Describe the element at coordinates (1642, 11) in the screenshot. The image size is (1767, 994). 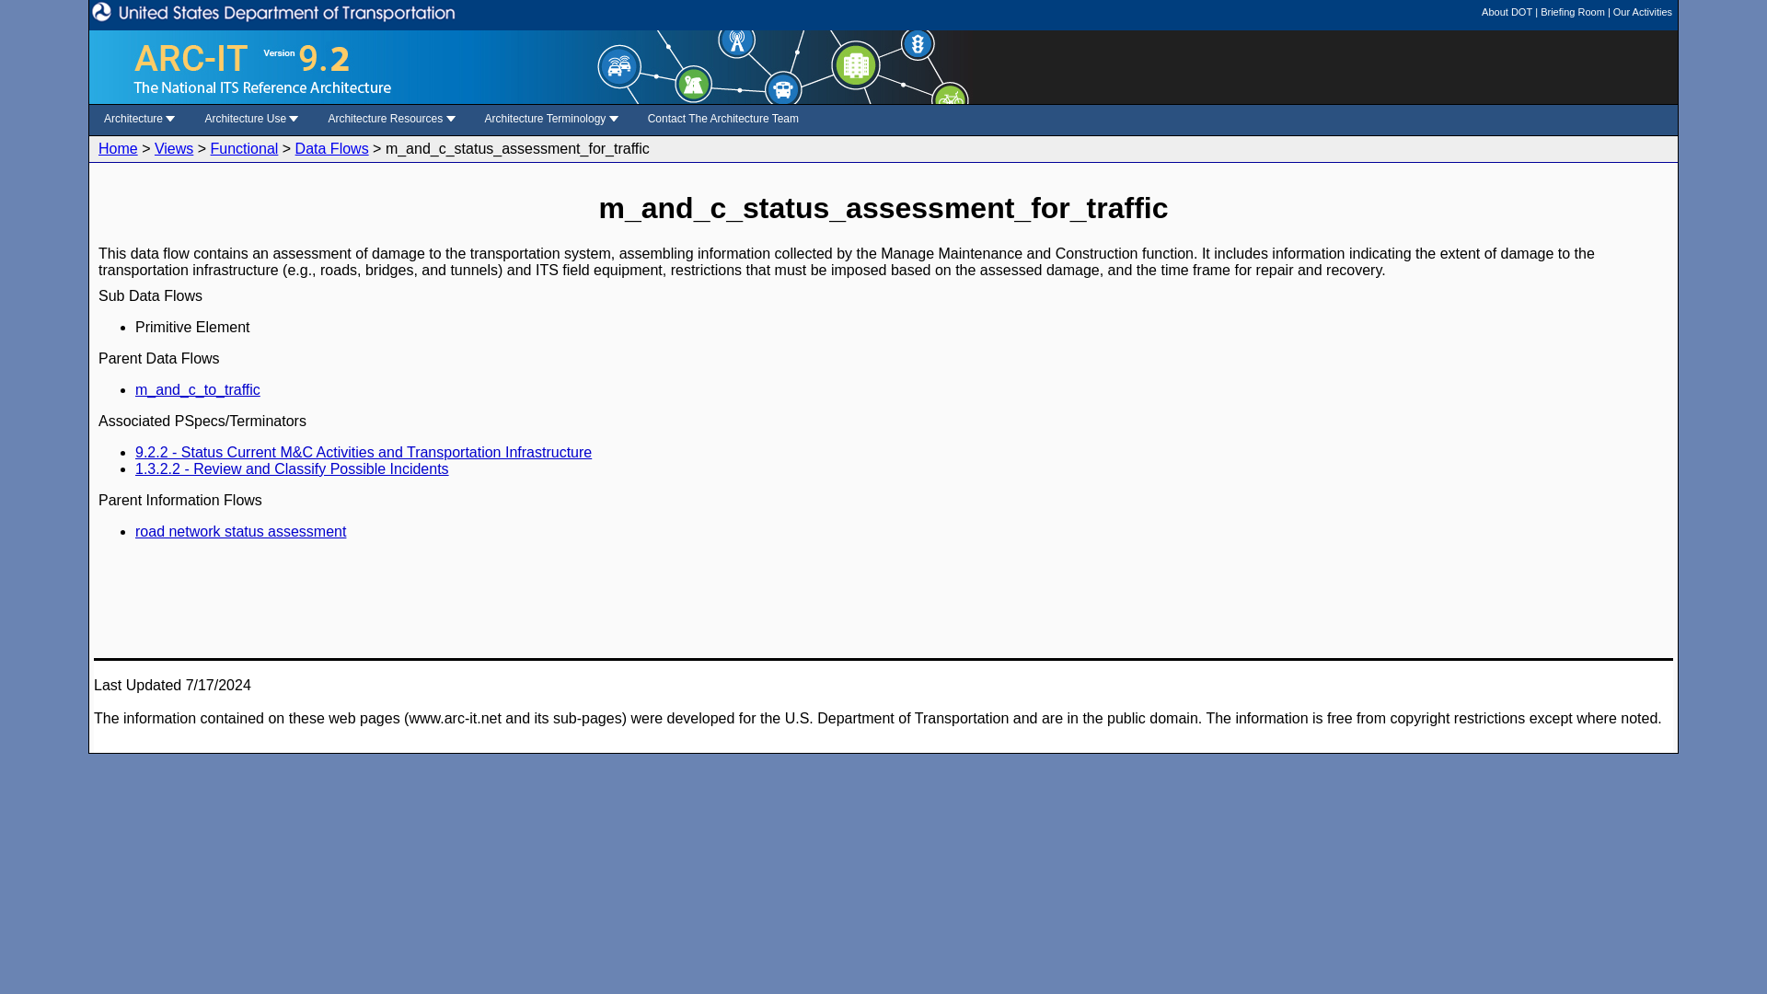
I see `Our Activities` at that location.